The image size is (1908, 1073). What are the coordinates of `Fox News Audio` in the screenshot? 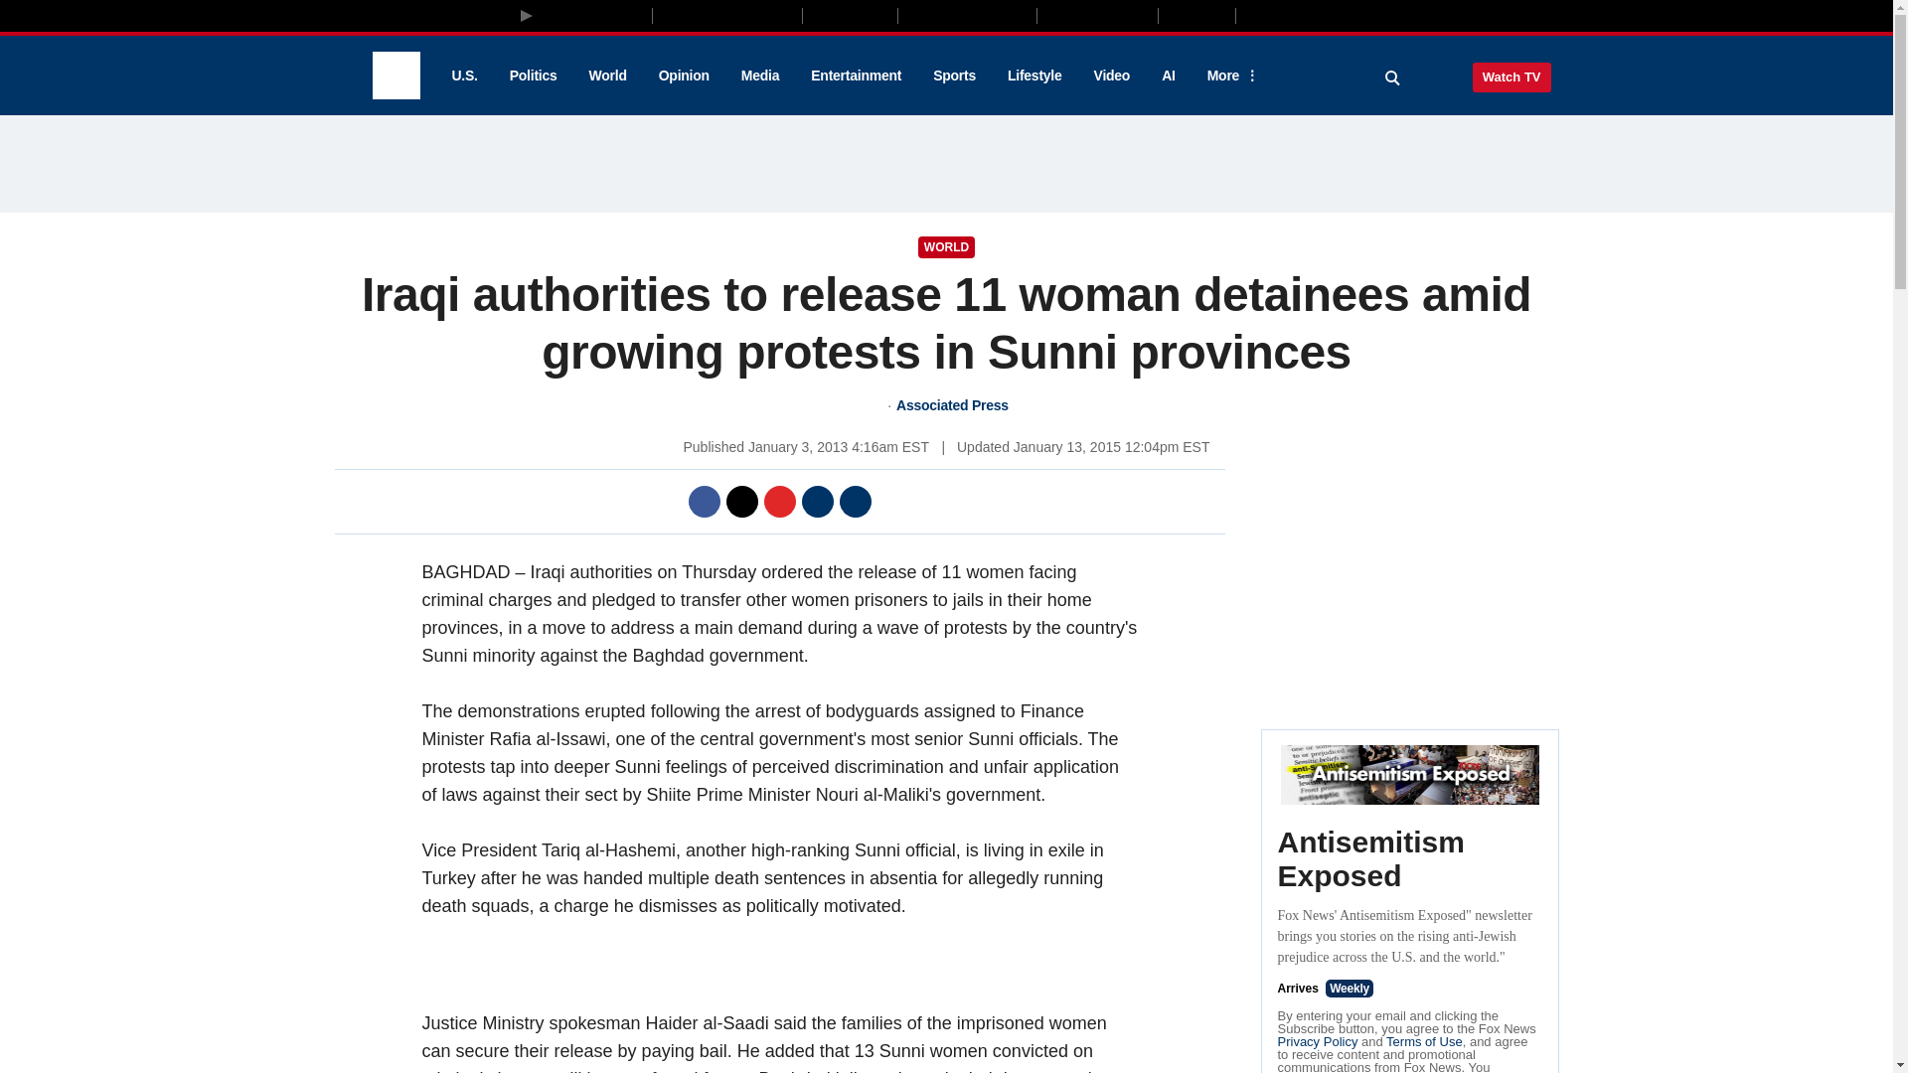 It's located at (967, 15).